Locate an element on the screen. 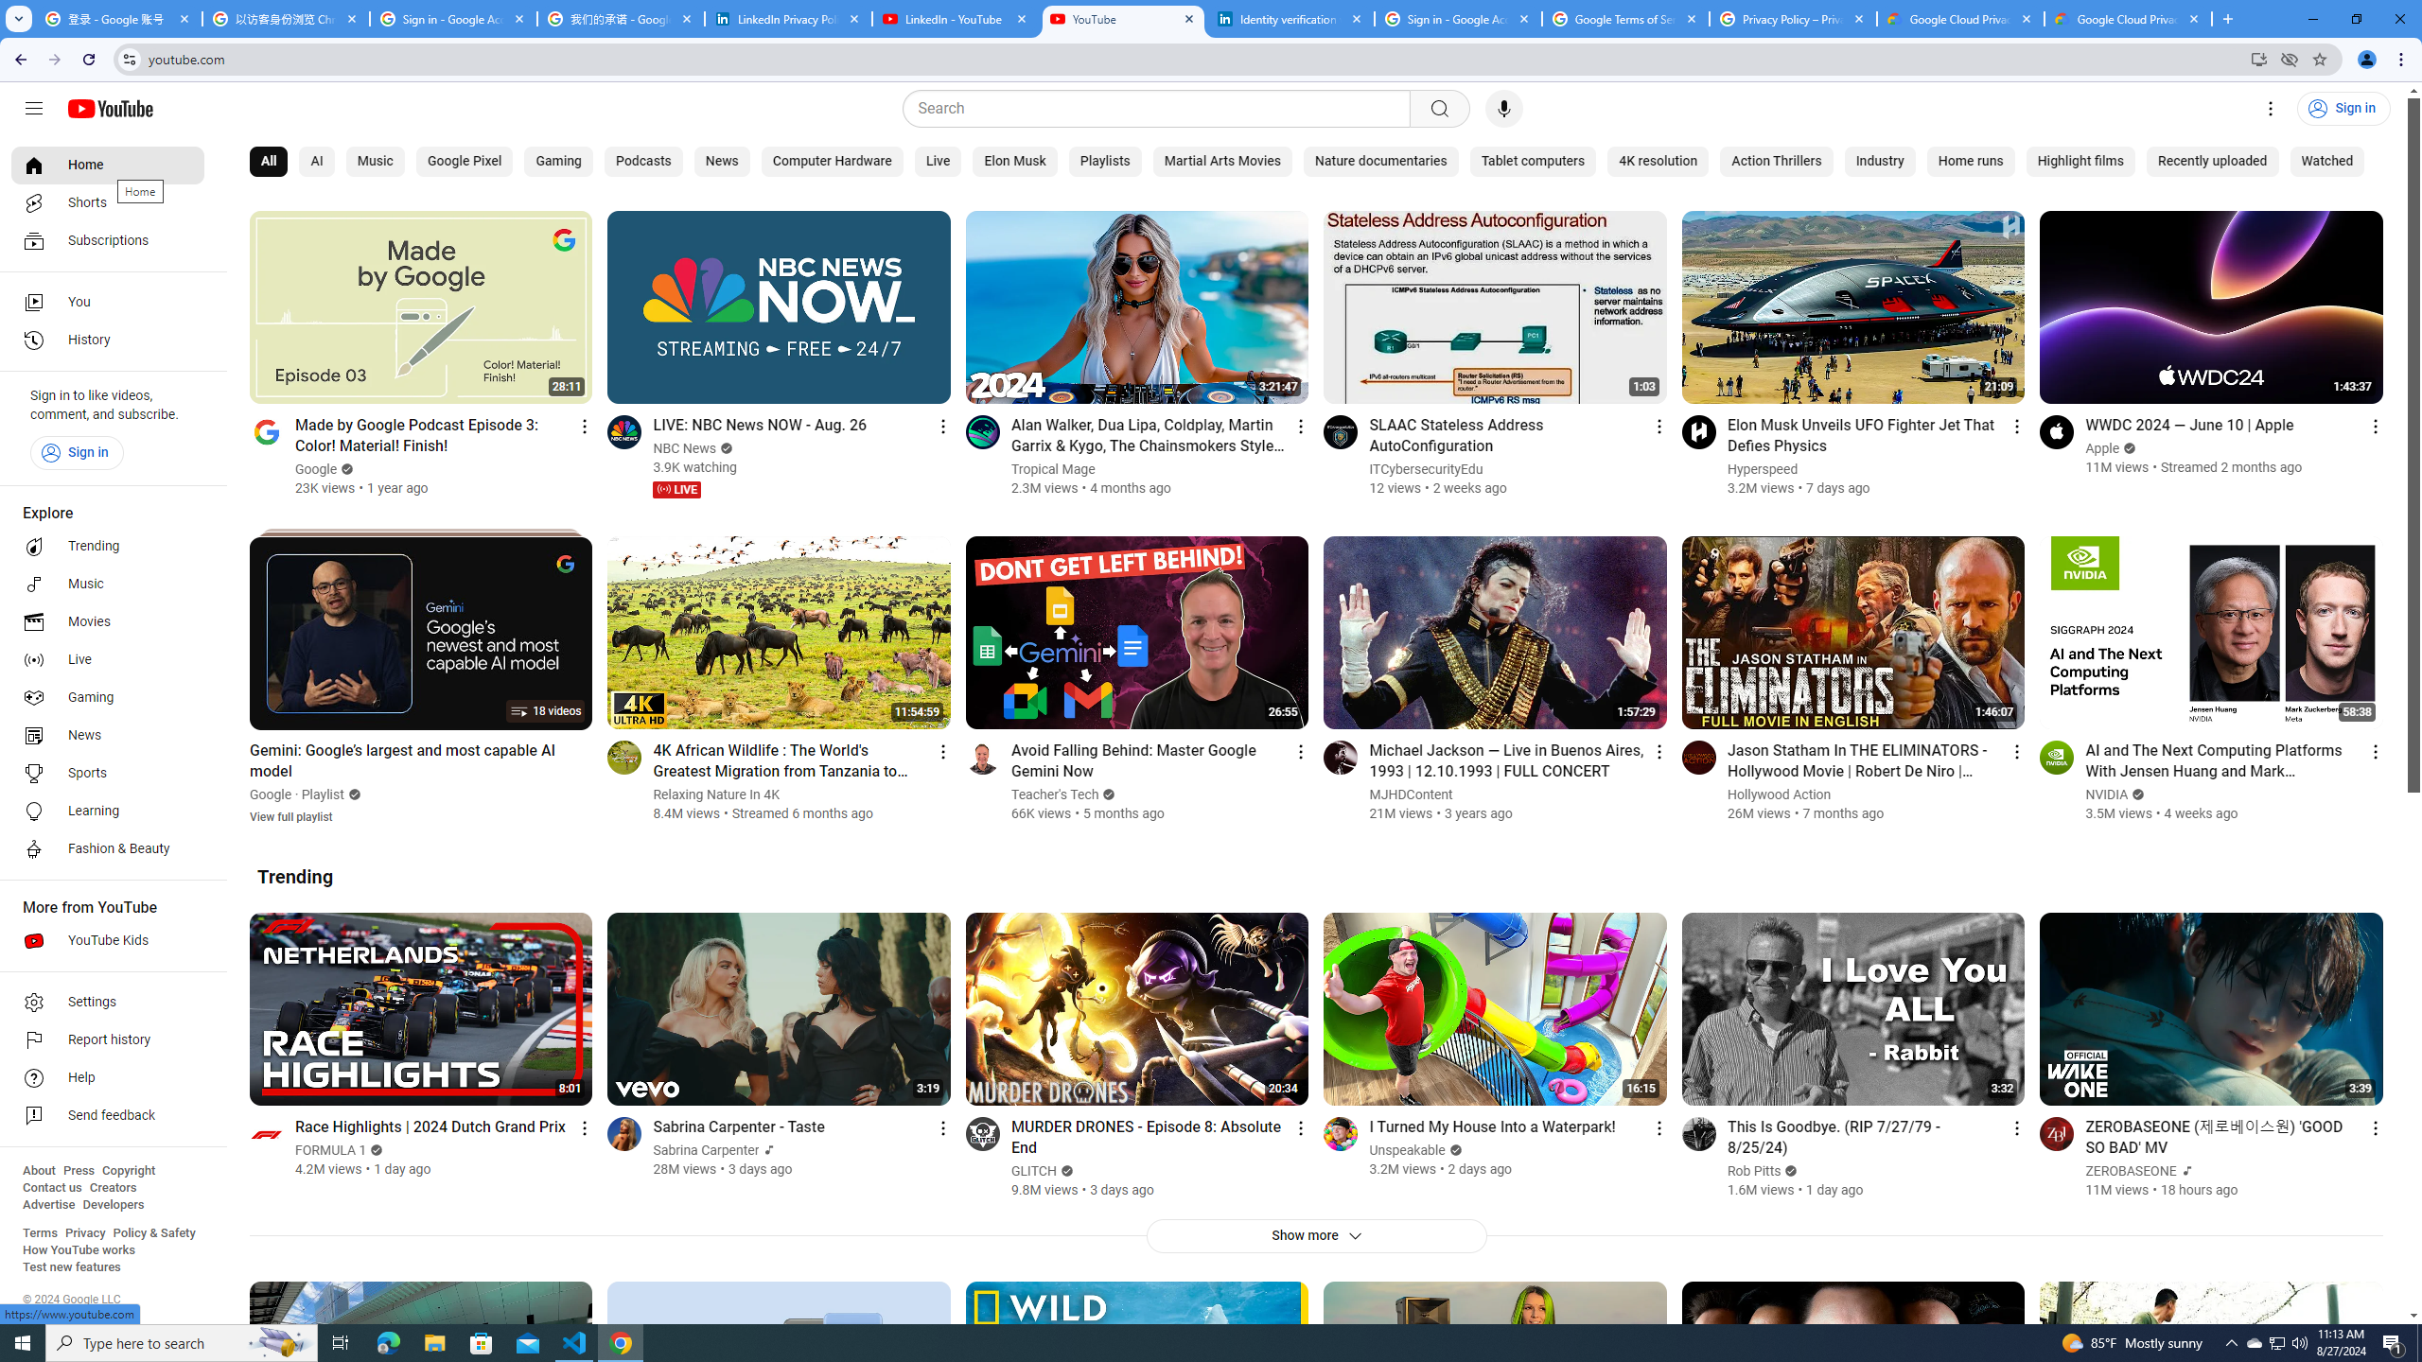 Image resolution: width=2422 pixels, height=1362 pixels. Unspeakable is located at coordinates (1408, 1150).